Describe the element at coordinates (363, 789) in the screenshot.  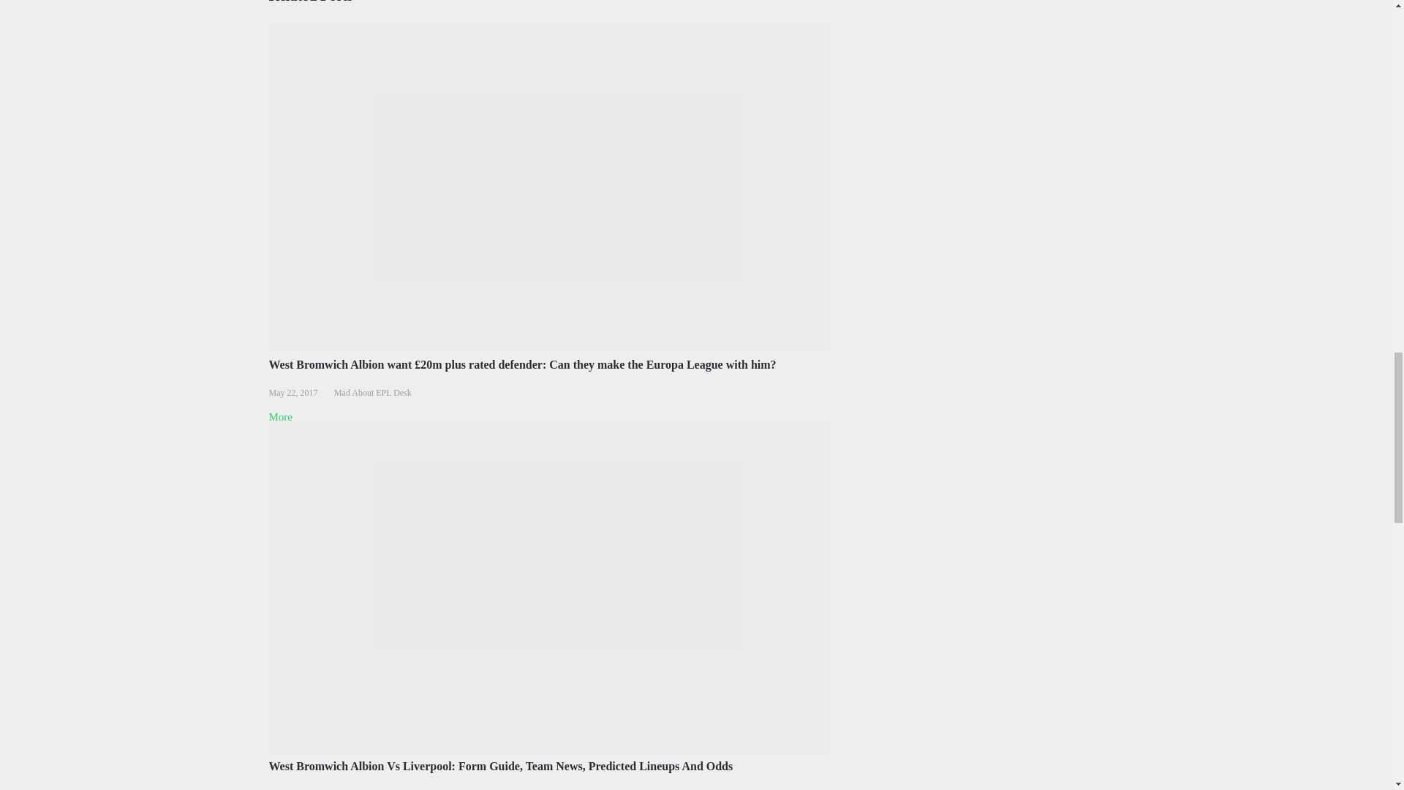
I see `Posts by Sumedh Pande` at that location.